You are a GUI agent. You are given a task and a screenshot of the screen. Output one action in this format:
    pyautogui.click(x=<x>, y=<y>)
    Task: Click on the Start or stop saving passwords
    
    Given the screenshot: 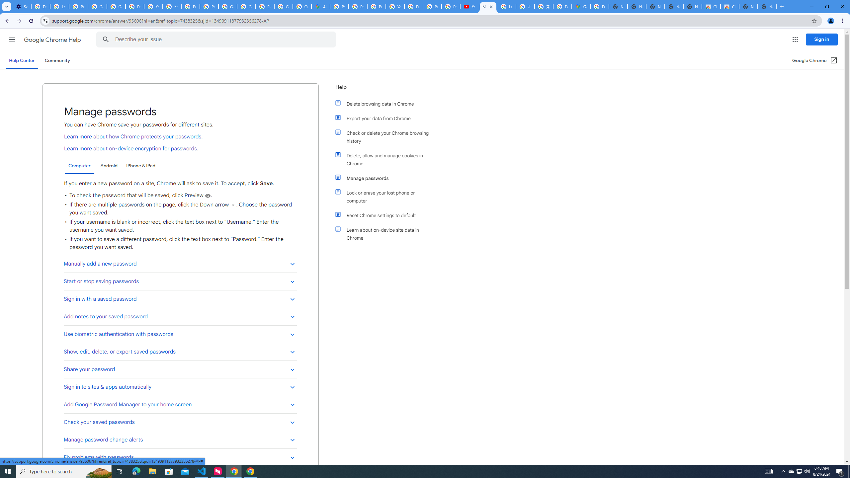 What is the action you would take?
    pyautogui.click(x=180, y=281)
    